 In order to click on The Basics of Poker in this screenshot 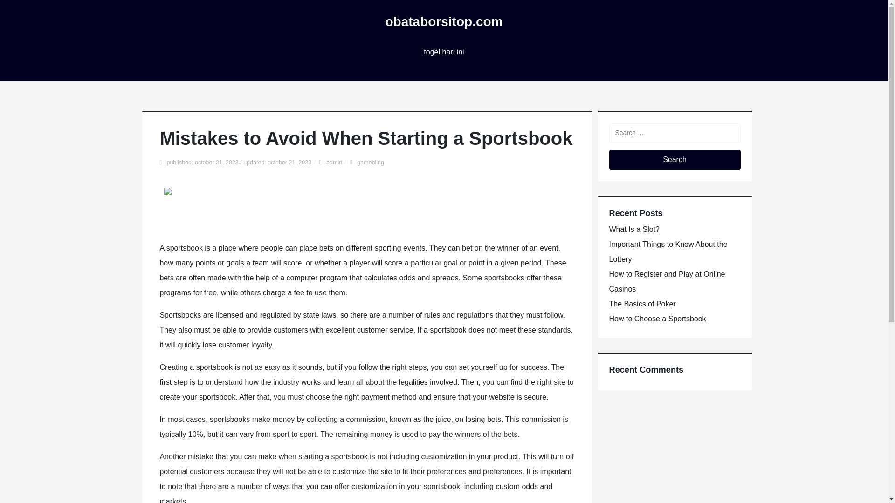, I will do `click(642, 304)`.